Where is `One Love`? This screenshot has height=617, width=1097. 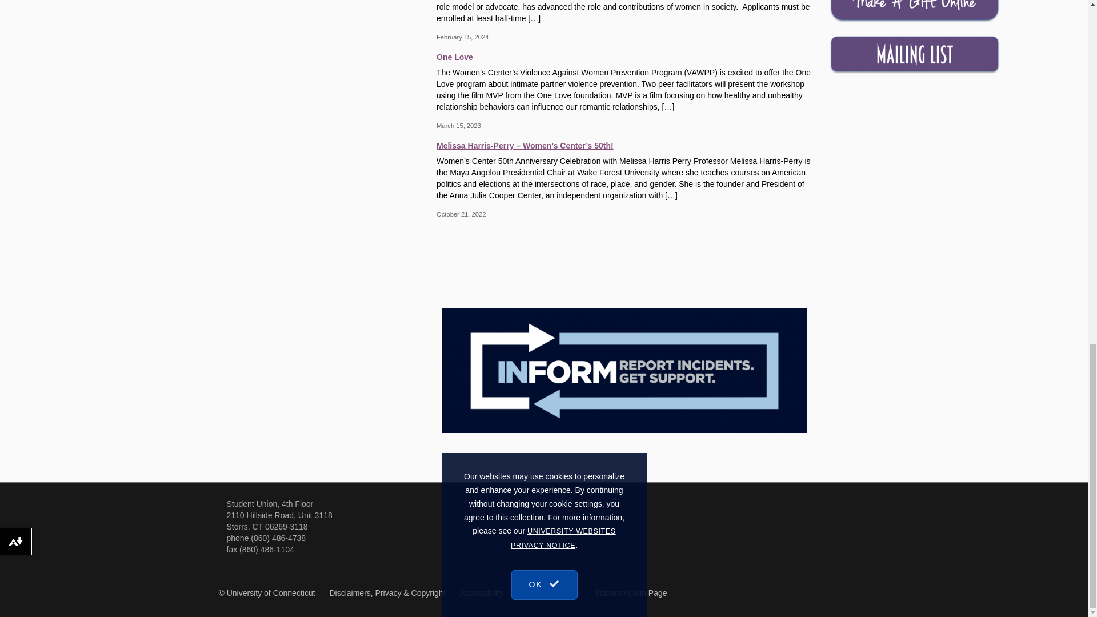 One Love is located at coordinates (624, 56).